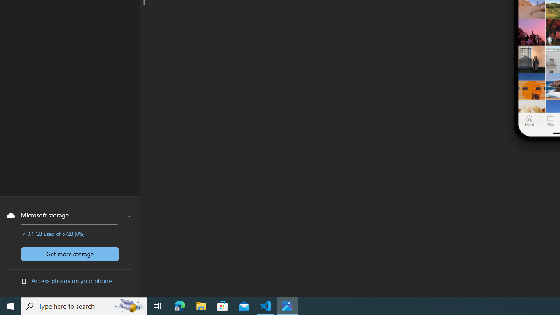 This screenshot has width=560, height=315. What do you see at coordinates (70, 254) in the screenshot?
I see `Get more storage` at bounding box center [70, 254].